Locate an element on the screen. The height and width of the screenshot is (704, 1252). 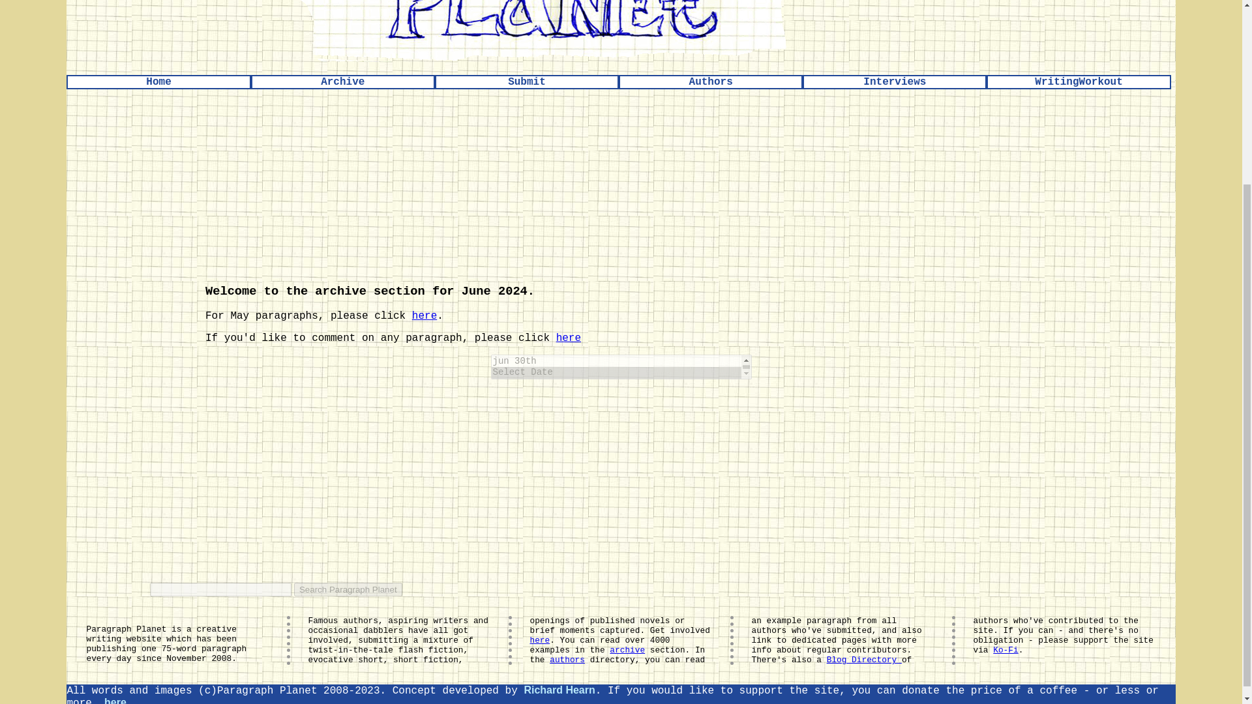
authors is located at coordinates (567, 660).